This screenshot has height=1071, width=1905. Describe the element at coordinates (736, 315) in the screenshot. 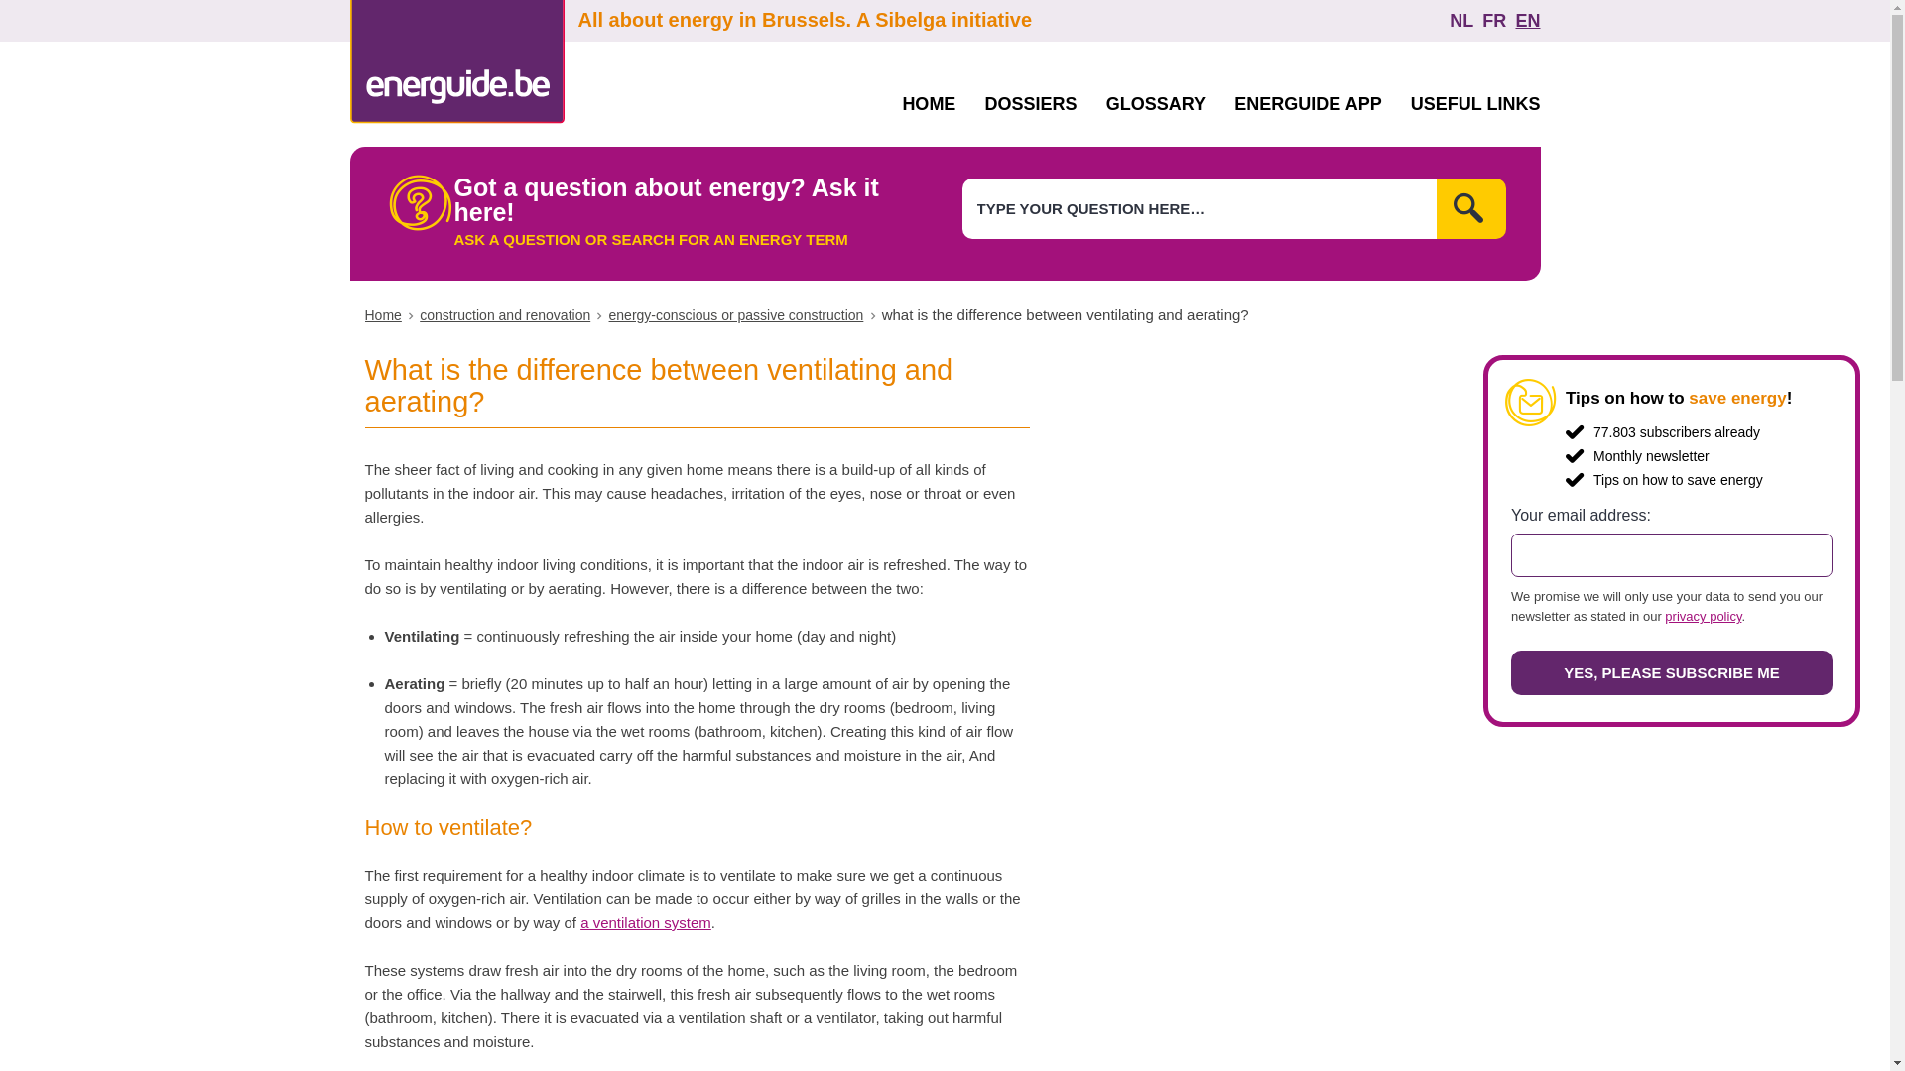

I see `Energy-conscious or passive construction` at that location.